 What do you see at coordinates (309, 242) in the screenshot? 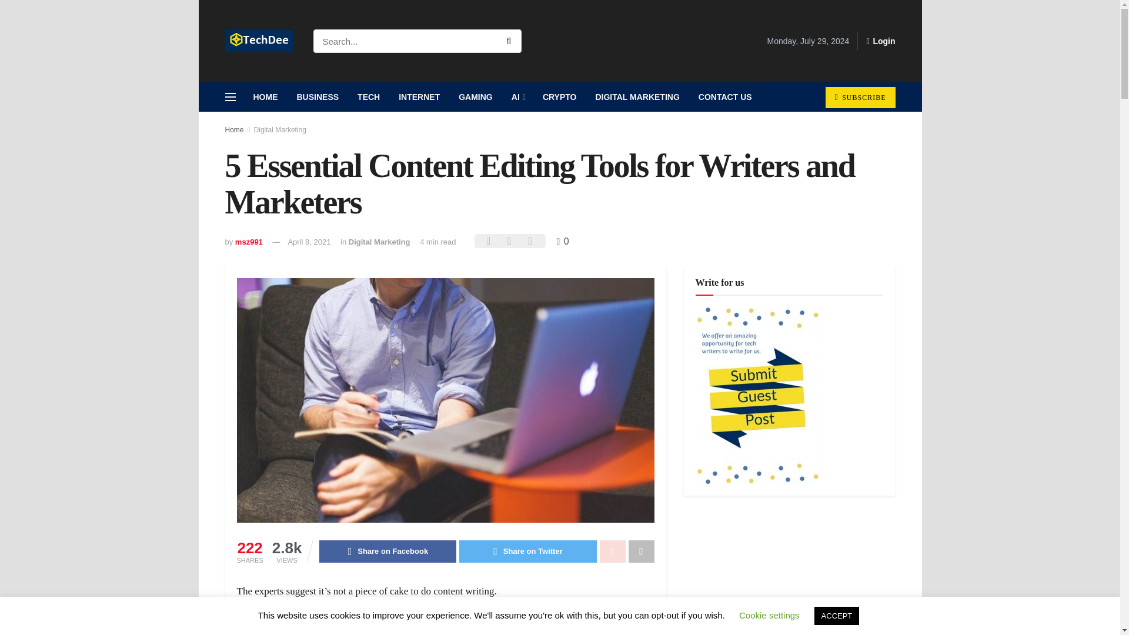
I see `April 8, 2021` at bounding box center [309, 242].